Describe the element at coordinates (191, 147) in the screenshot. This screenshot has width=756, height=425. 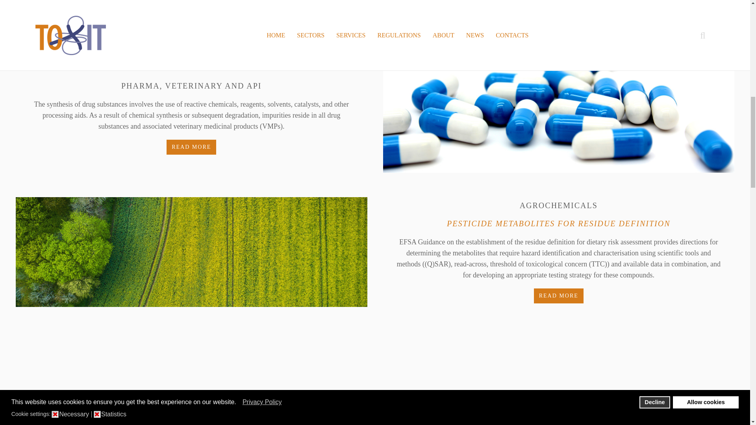
I see `READ MORE` at that location.